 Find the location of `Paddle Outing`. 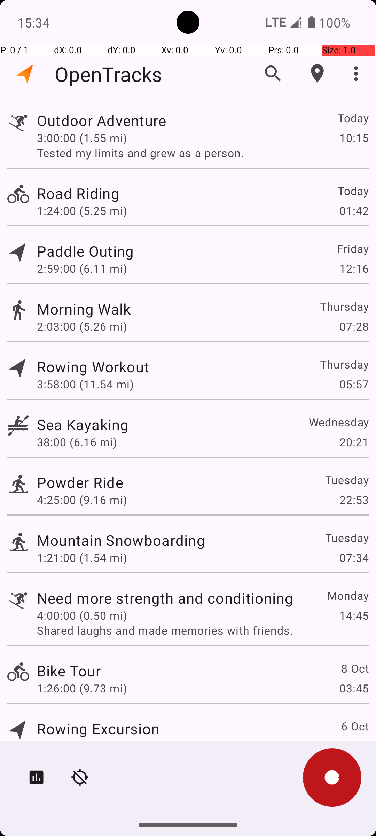

Paddle Outing is located at coordinates (85, 251).